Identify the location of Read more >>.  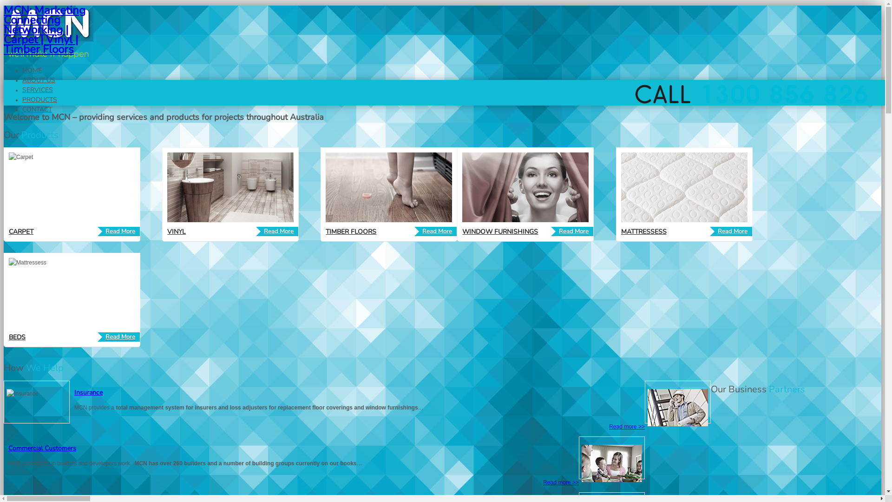
(561, 482).